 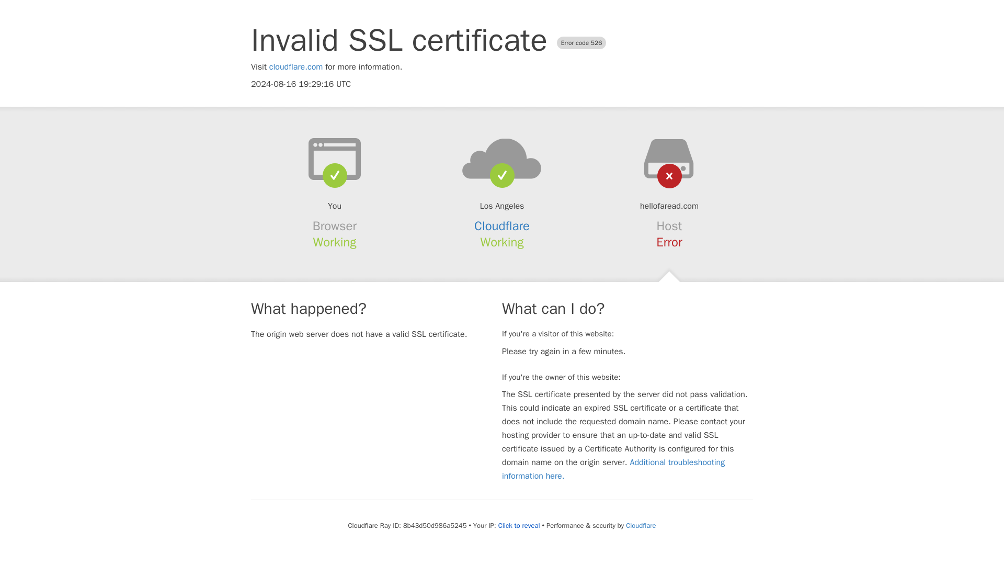 What do you see at coordinates (640, 525) in the screenshot?
I see `Cloudflare` at bounding box center [640, 525].